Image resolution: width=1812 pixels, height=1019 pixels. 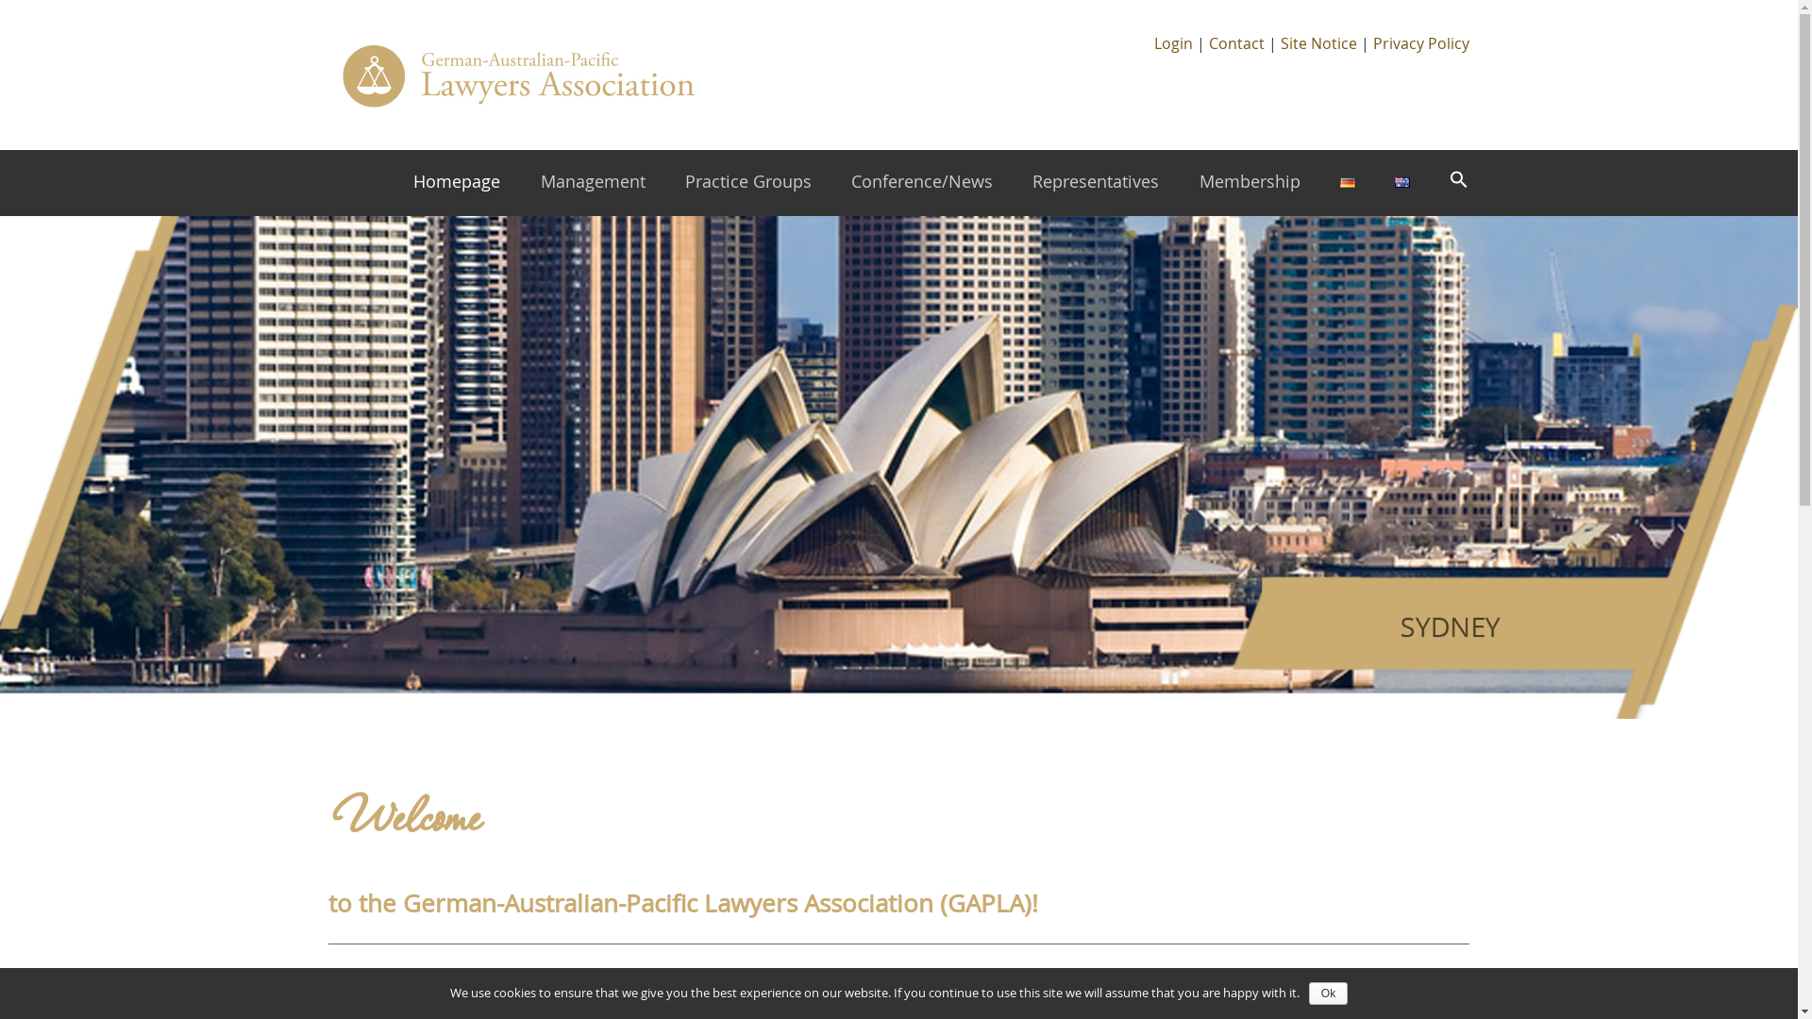 What do you see at coordinates (1348, 183) in the screenshot?
I see `Deutsch` at bounding box center [1348, 183].